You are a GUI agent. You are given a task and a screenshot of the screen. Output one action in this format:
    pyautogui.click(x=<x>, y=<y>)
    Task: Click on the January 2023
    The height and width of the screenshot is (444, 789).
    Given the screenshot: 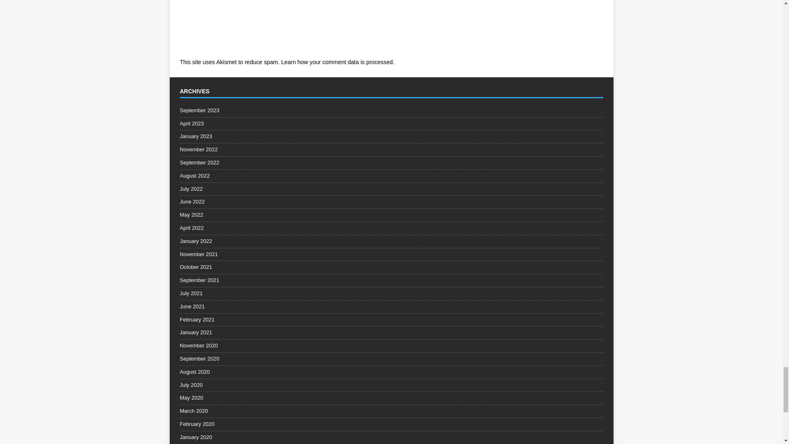 What is the action you would take?
    pyautogui.click(x=391, y=136)
    